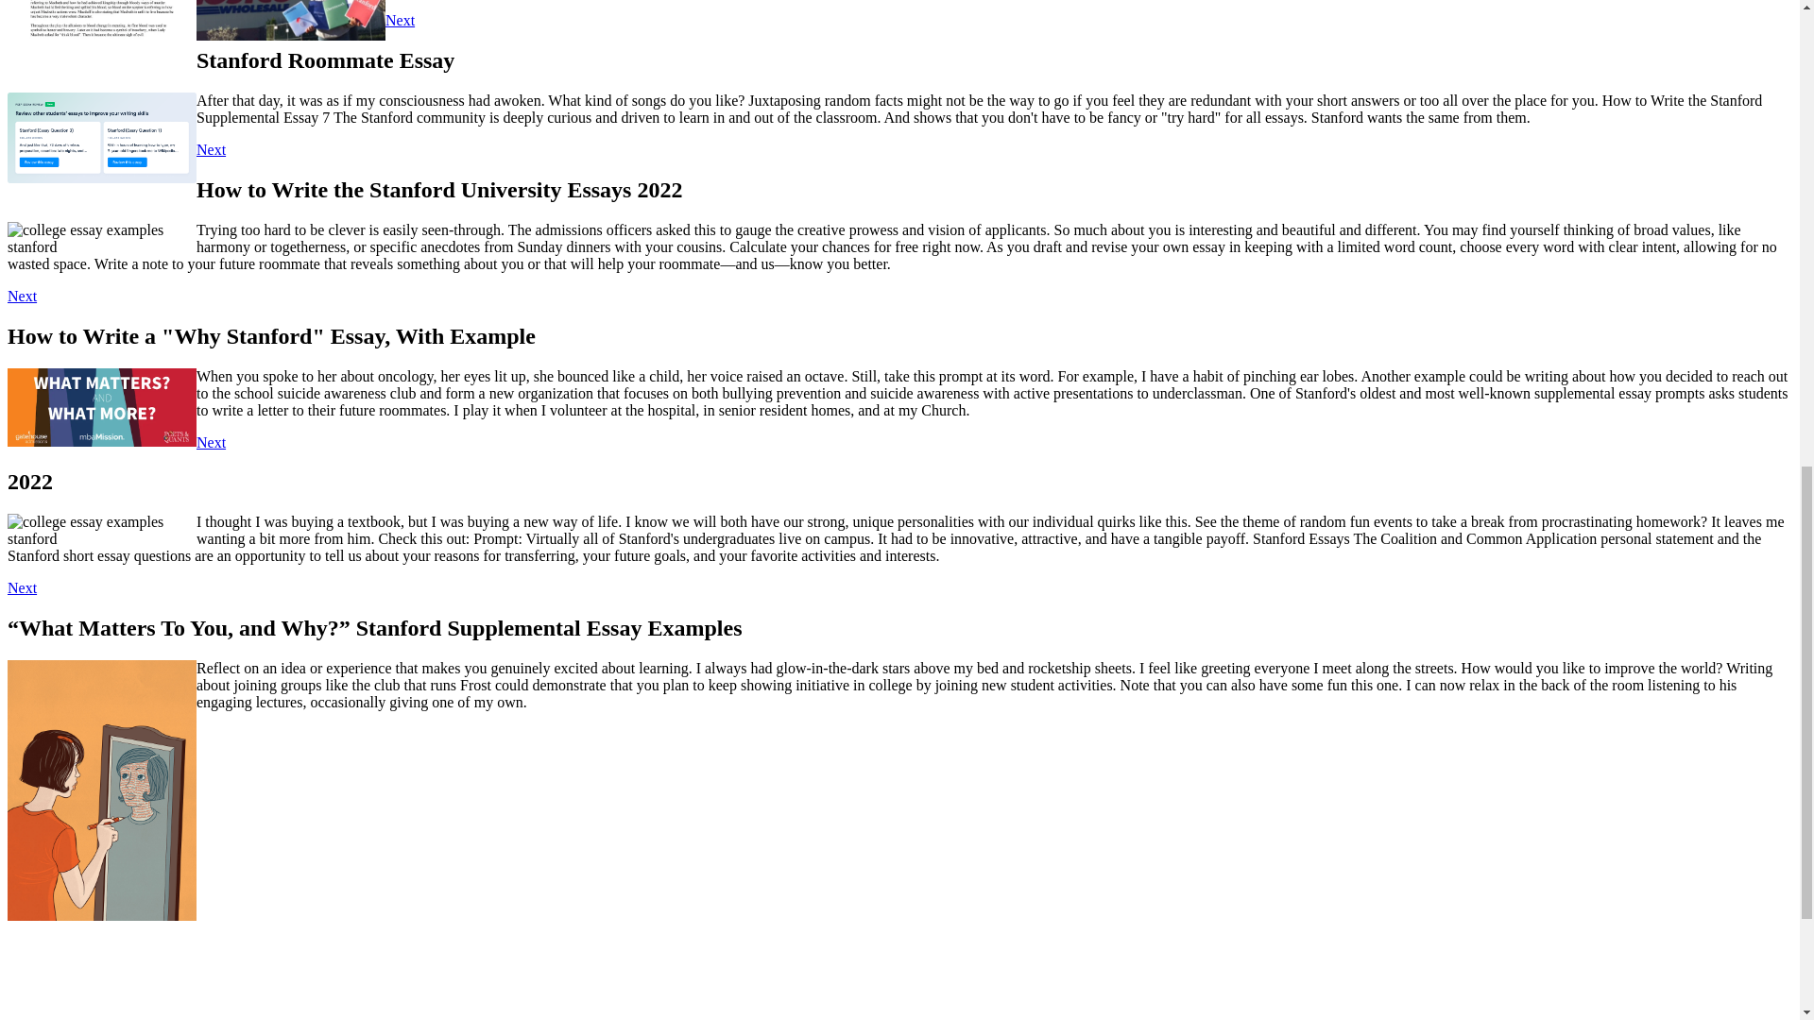 Image resolution: width=1814 pixels, height=1020 pixels. Describe the element at coordinates (210, 442) in the screenshot. I see `Next` at that location.